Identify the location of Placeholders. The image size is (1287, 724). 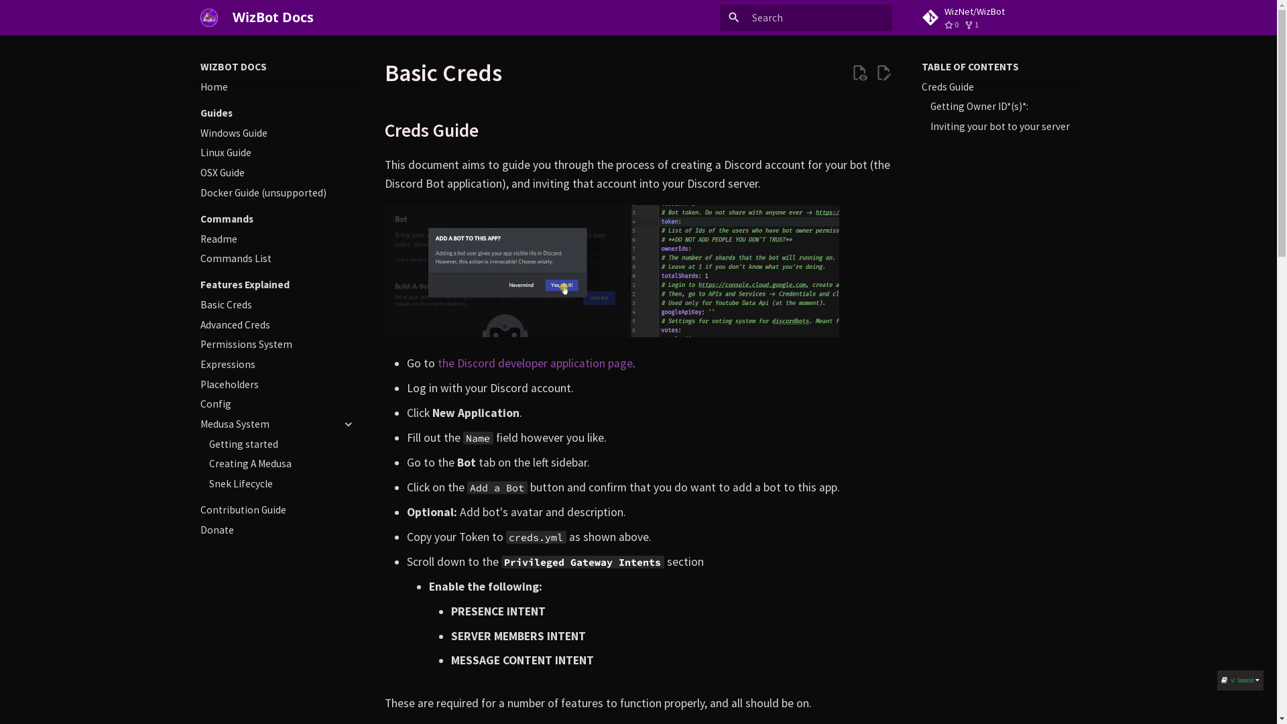
(278, 385).